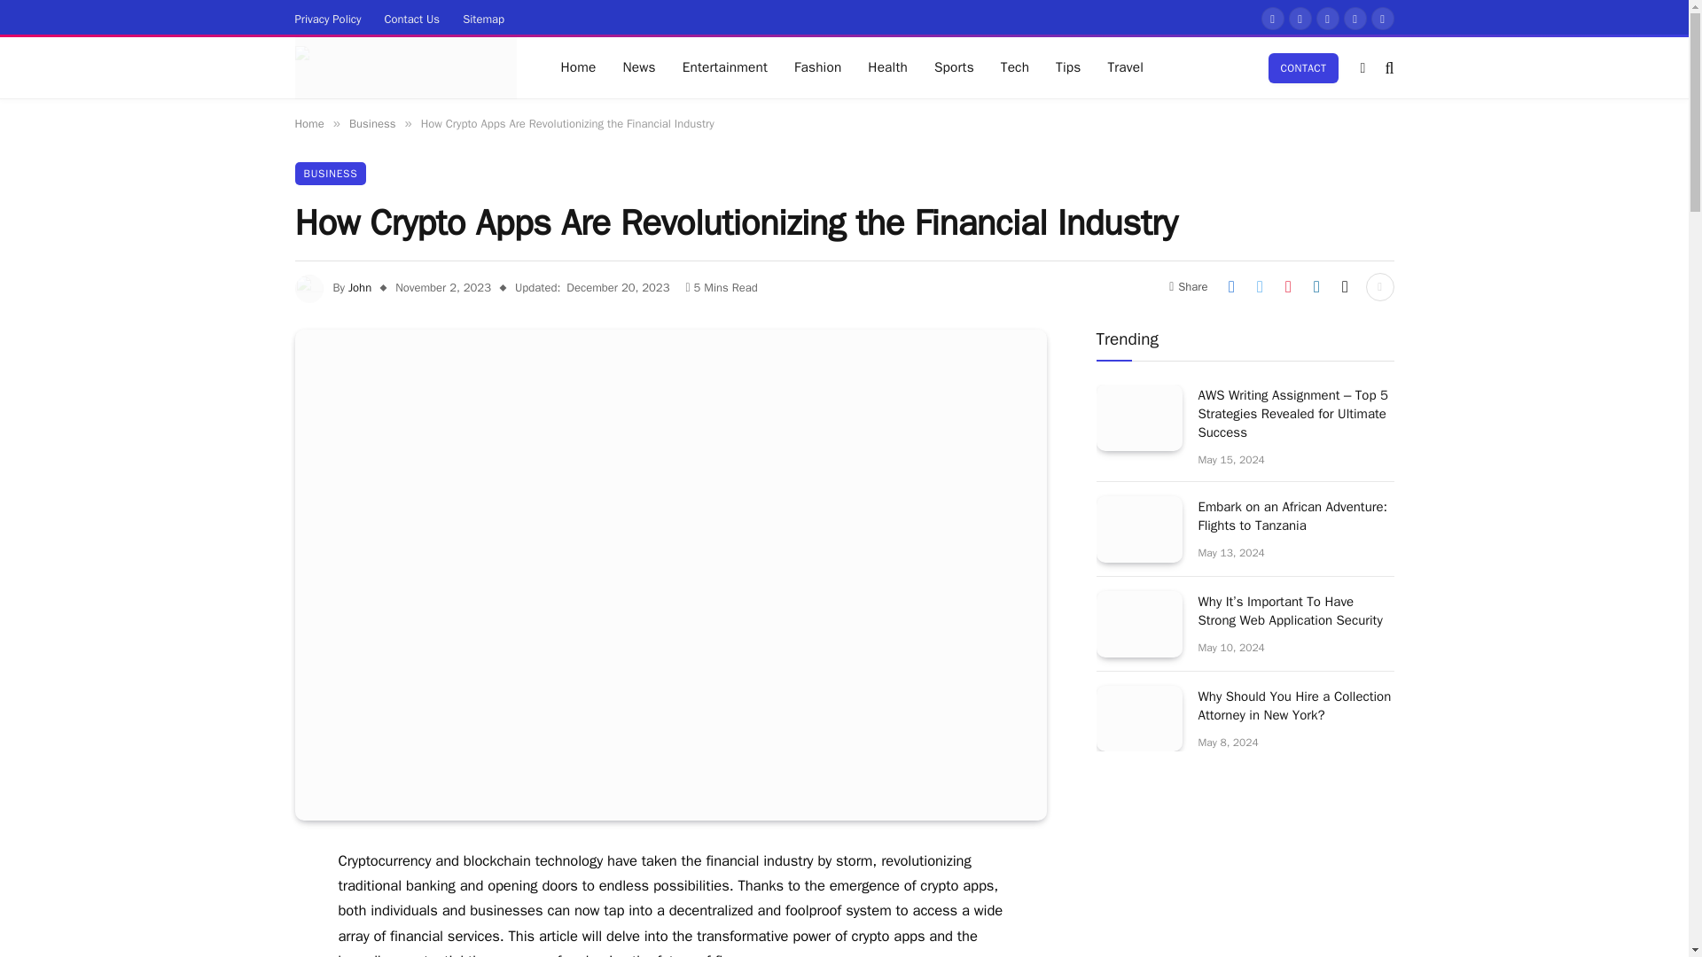 The height and width of the screenshot is (957, 1702). Describe the element at coordinates (954, 67) in the screenshot. I see `Sports` at that location.